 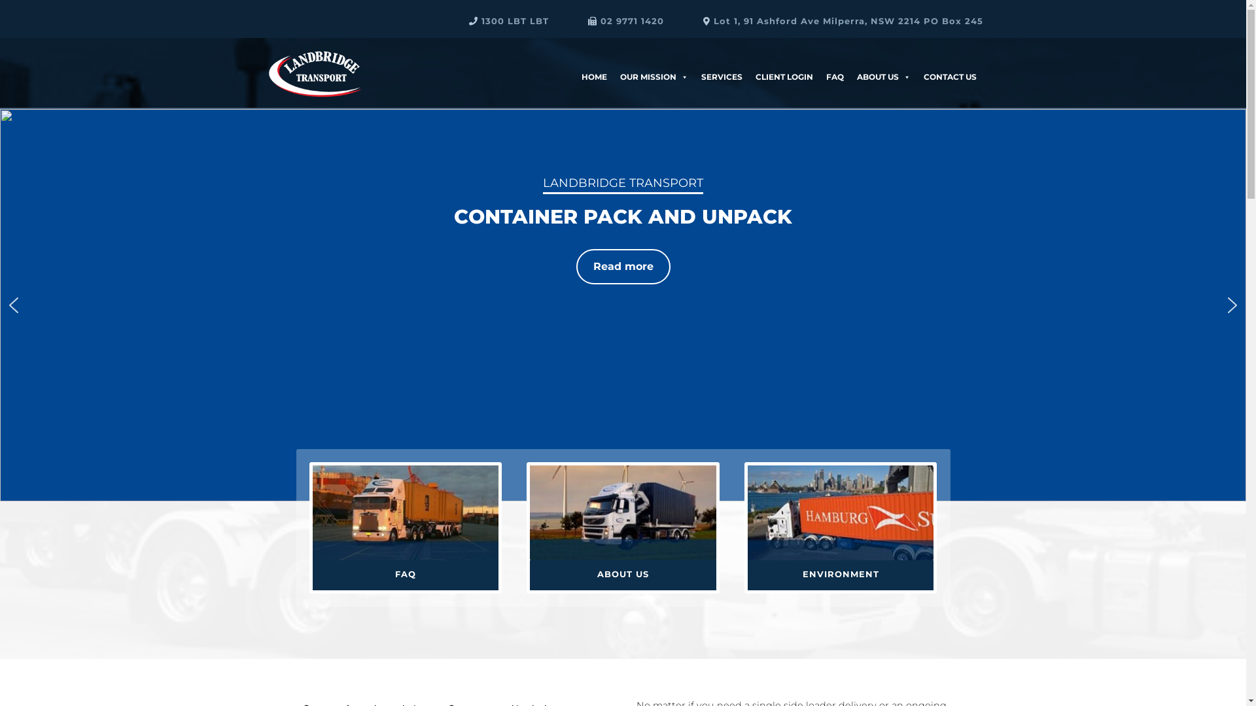 What do you see at coordinates (158, 267) in the screenshot?
I see `Read more` at bounding box center [158, 267].